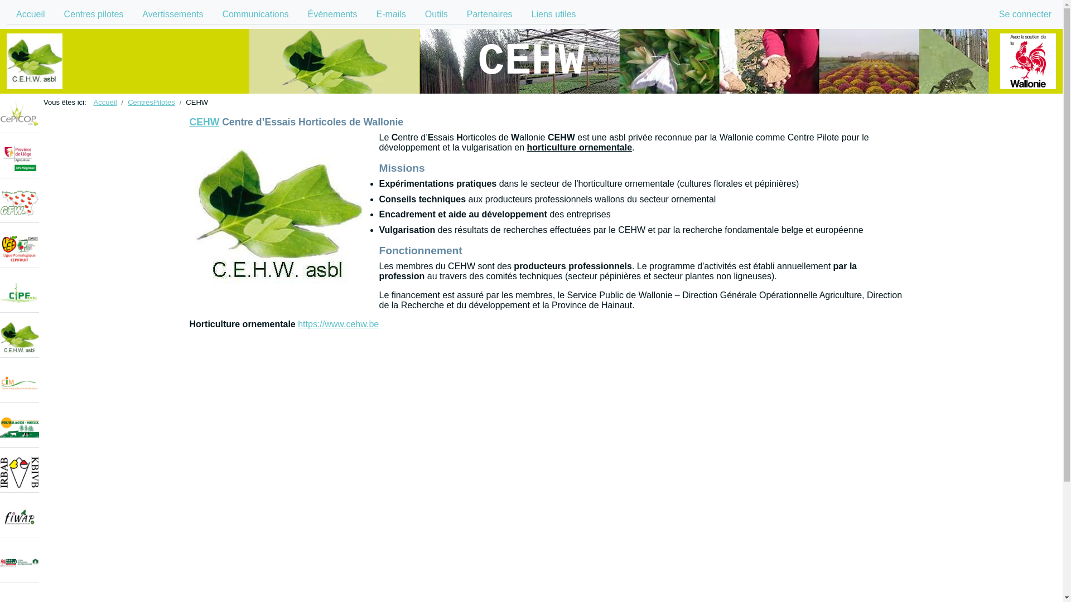  I want to click on Outils, so click(436, 14).